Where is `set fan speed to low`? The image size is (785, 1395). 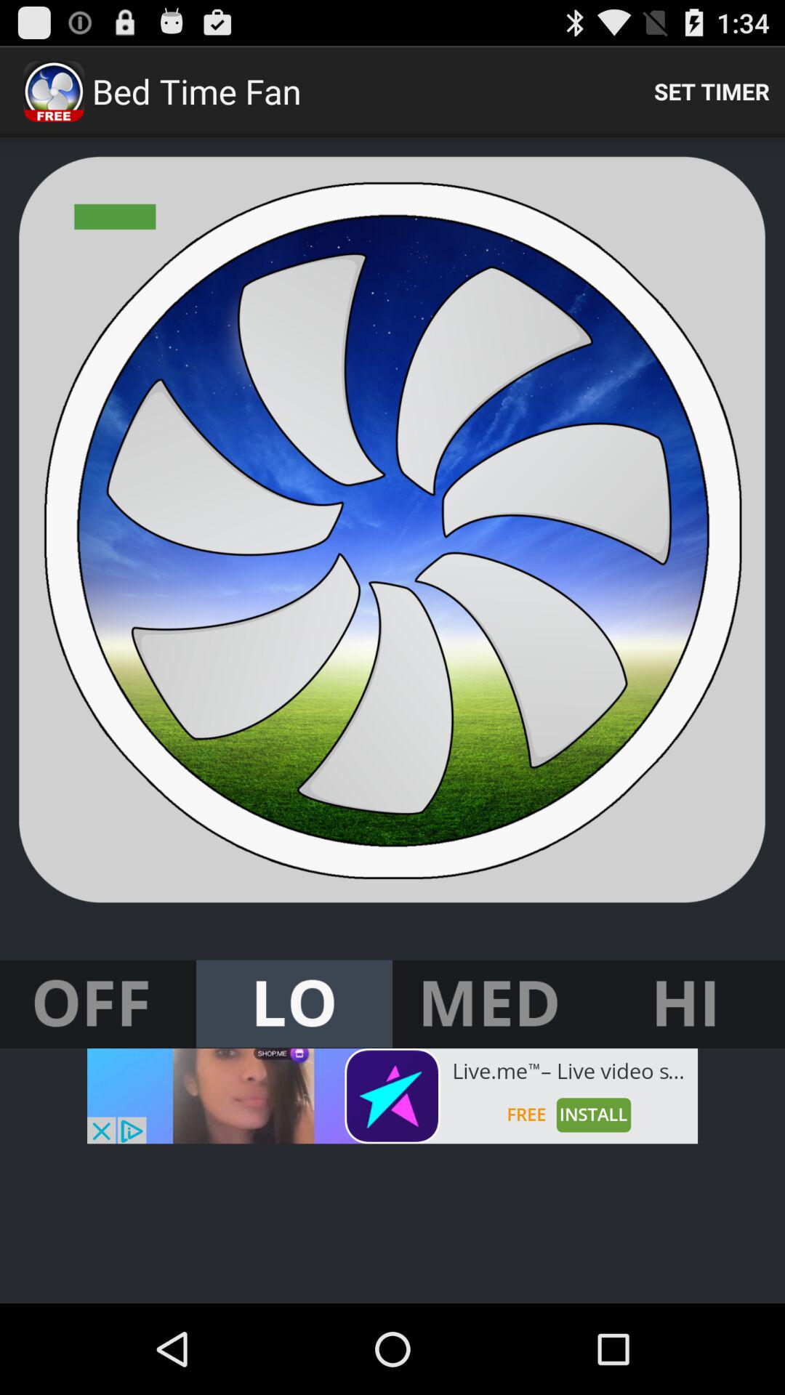 set fan speed to low is located at coordinates (294, 1004).